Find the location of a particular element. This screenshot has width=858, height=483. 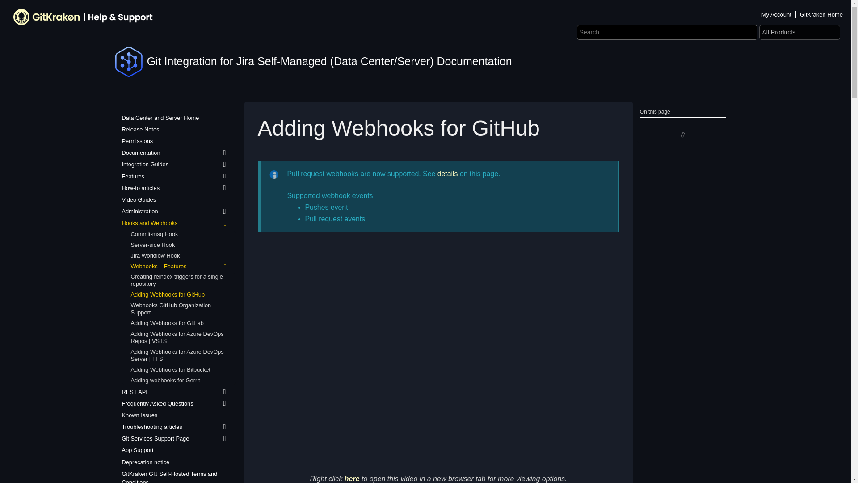

Search is located at coordinates (13, 7).